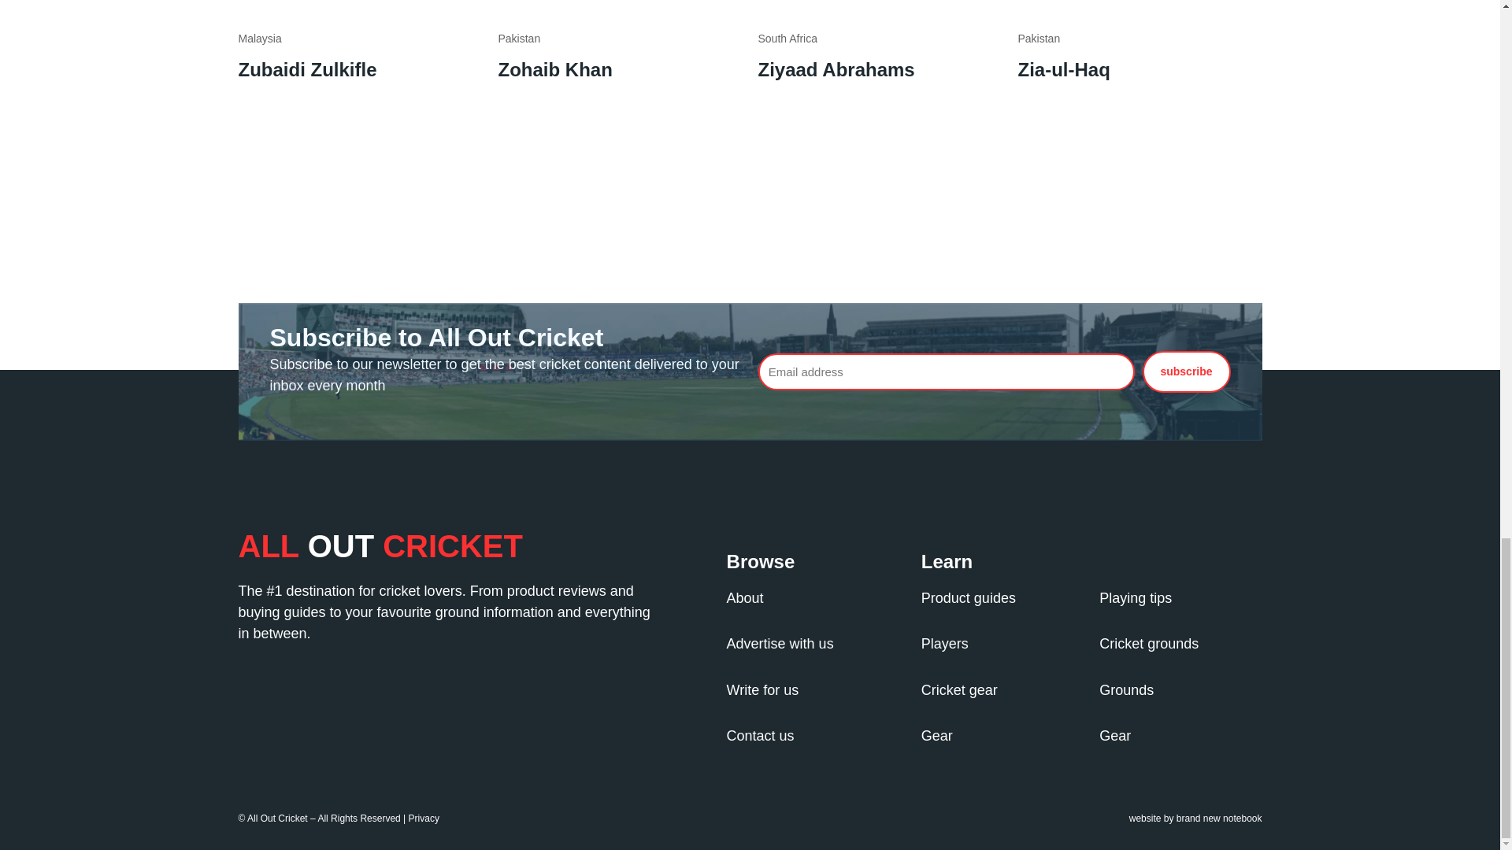 Image resolution: width=1512 pixels, height=850 pixels. What do you see at coordinates (518, 39) in the screenshot?
I see `Pakistan` at bounding box center [518, 39].